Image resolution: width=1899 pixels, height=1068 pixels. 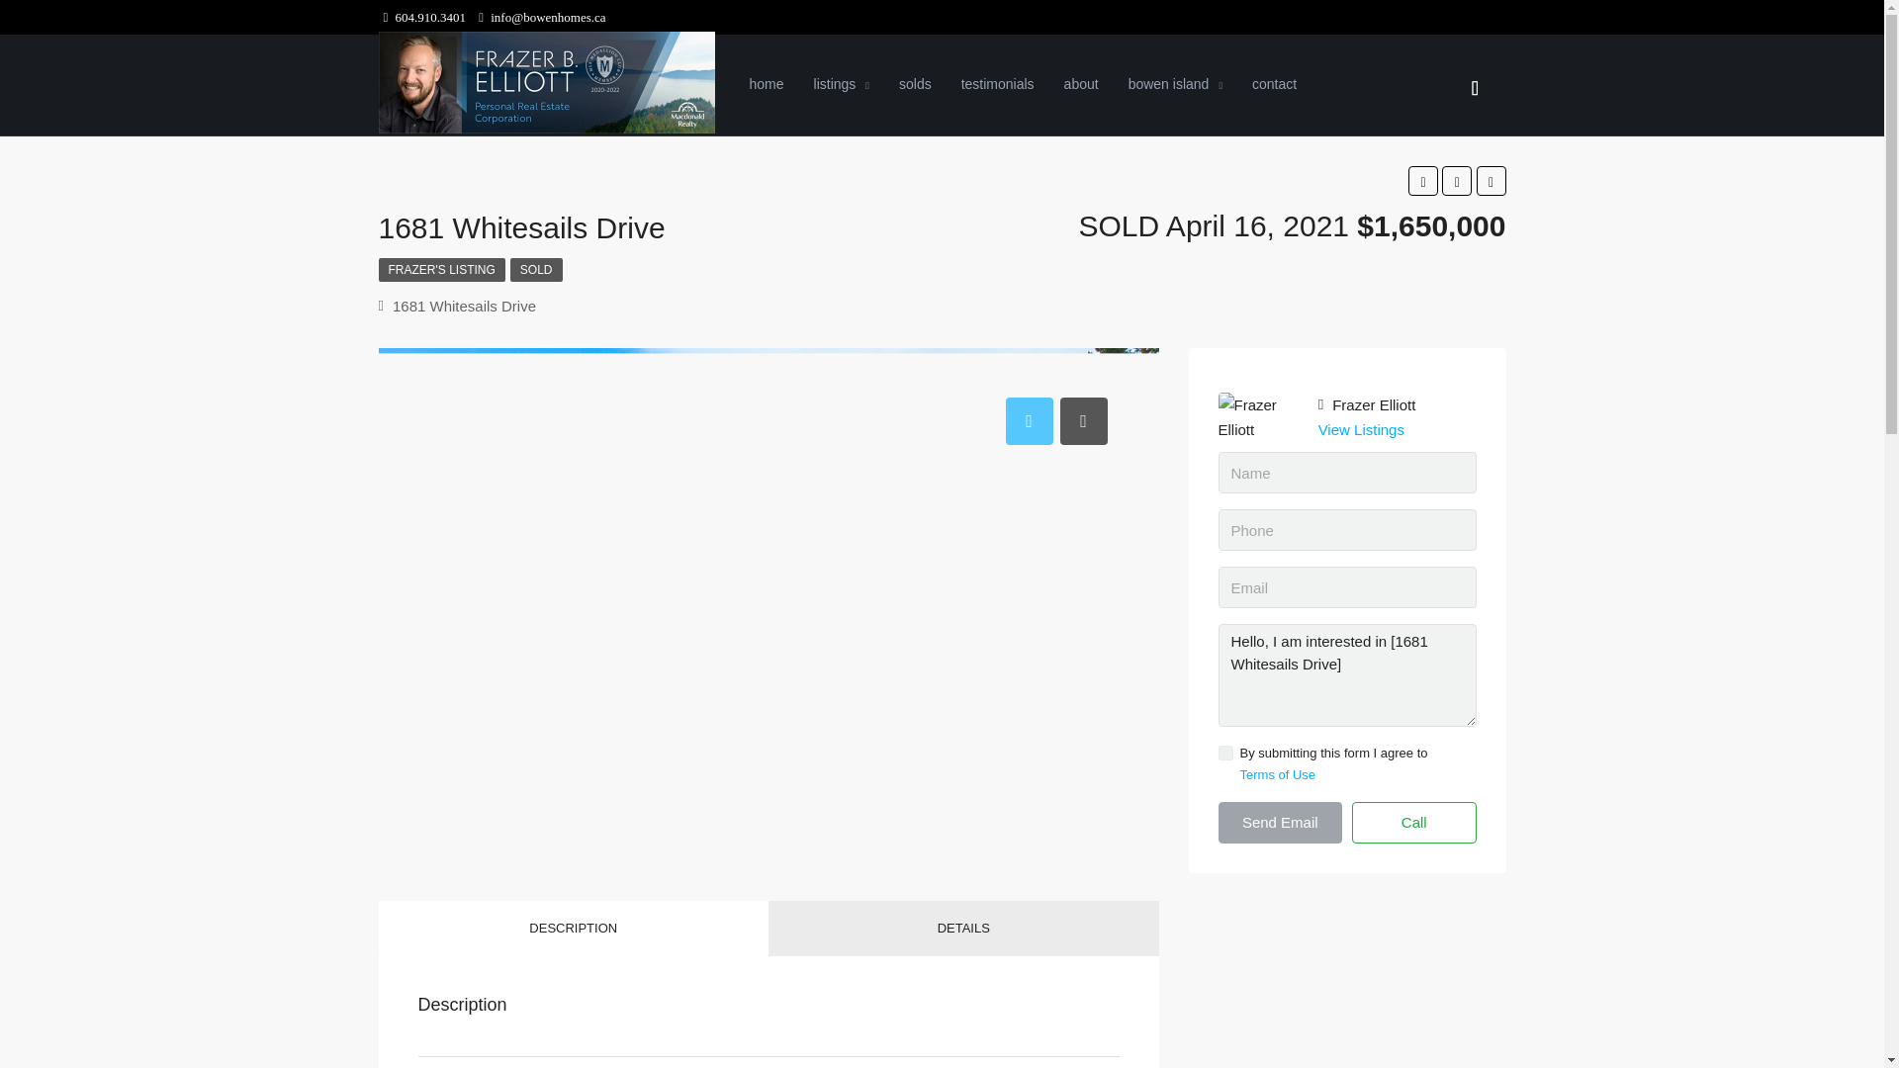 I want to click on bowen island, so click(x=1175, y=85).